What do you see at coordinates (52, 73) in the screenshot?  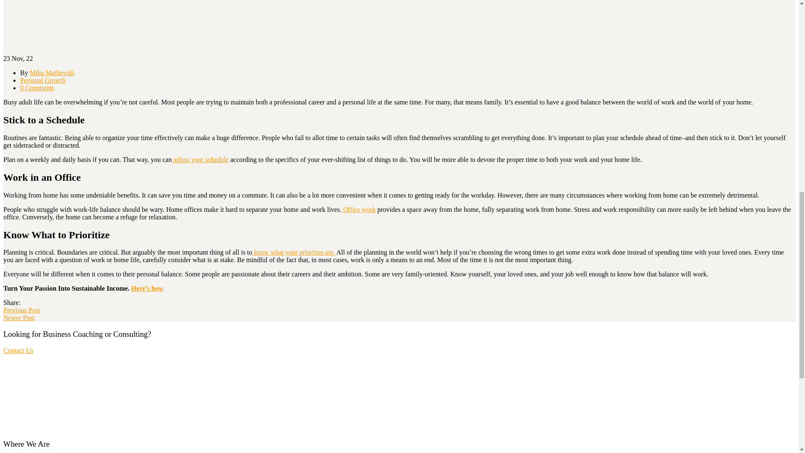 I see `Posts by Miha Matlievski` at bounding box center [52, 73].